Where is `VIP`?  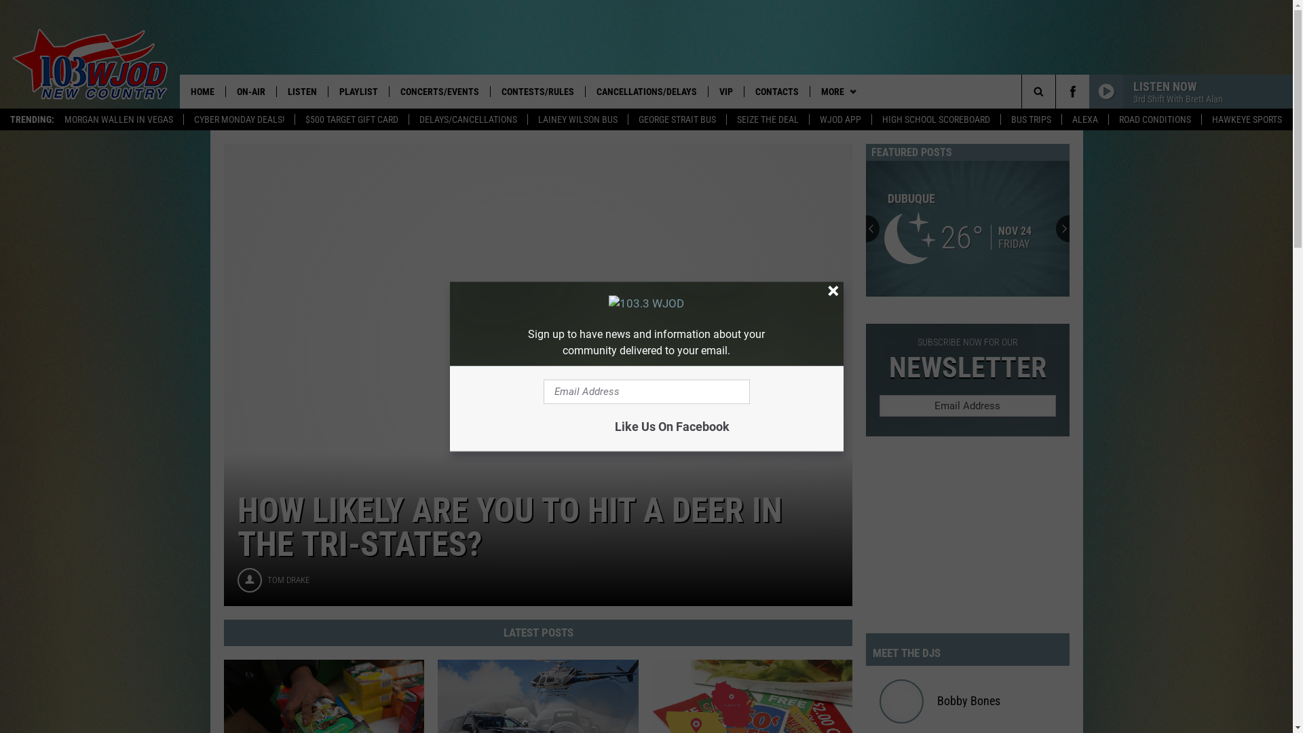
VIP is located at coordinates (726, 92).